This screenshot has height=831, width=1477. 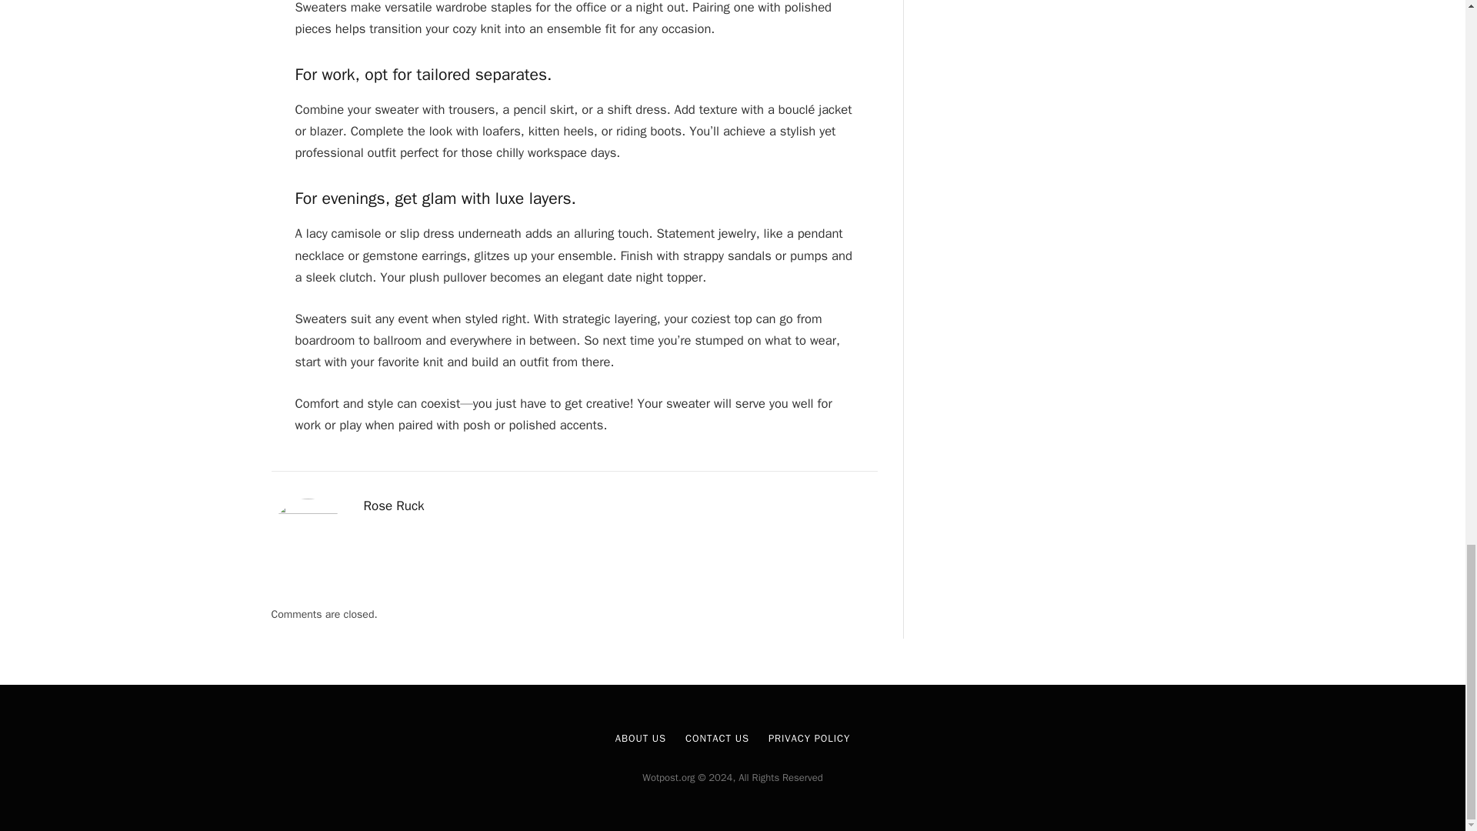 I want to click on Rose Ruck, so click(x=394, y=506).